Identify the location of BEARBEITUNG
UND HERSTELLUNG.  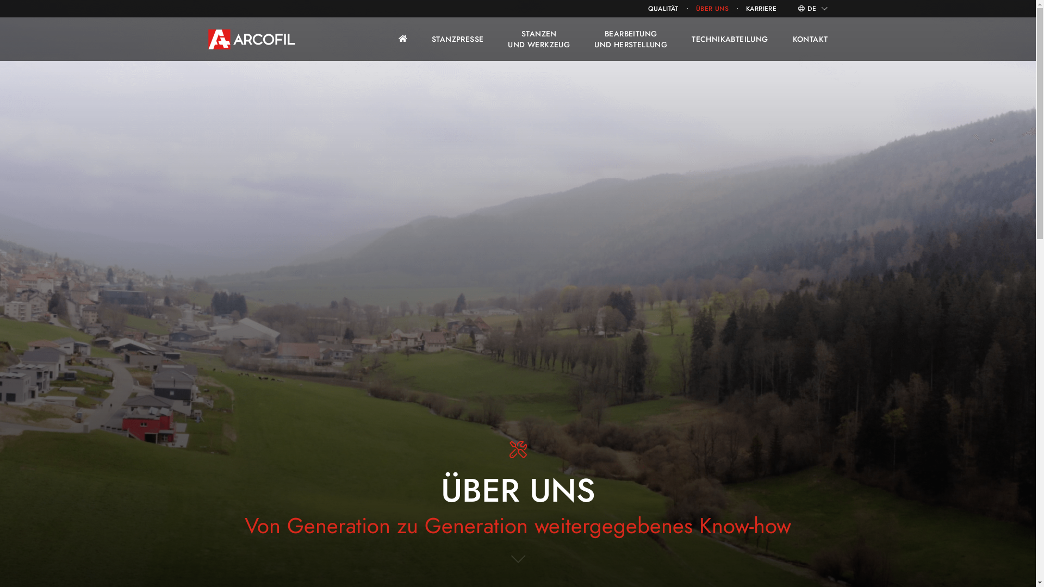
(631, 39).